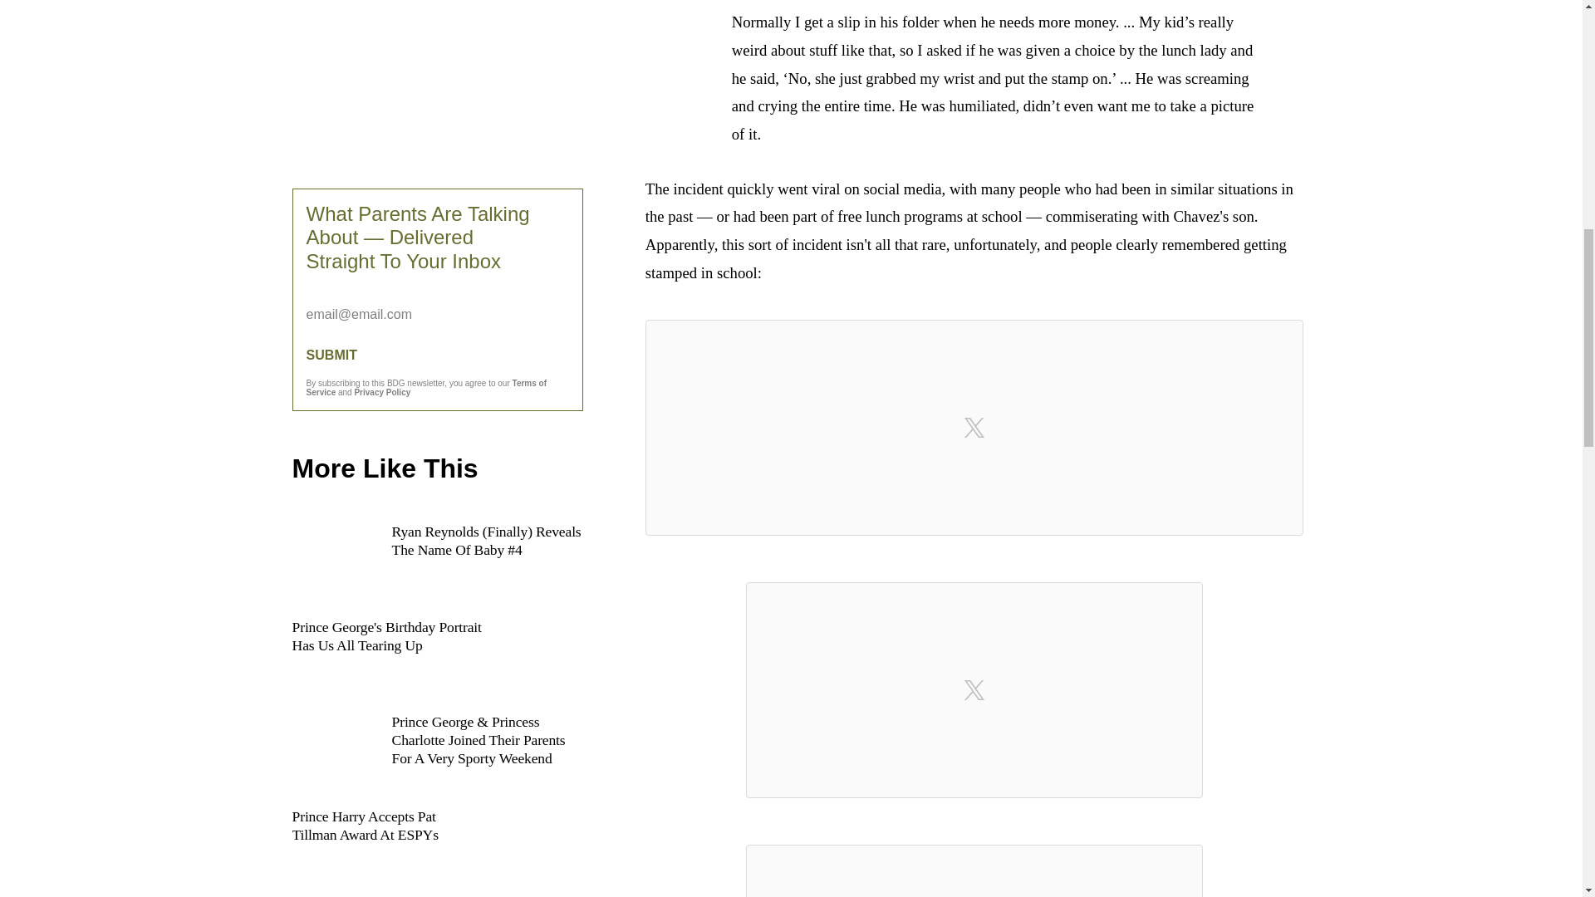  What do you see at coordinates (426, 387) in the screenshot?
I see `Terms of Service` at bounding box center [426, 387].